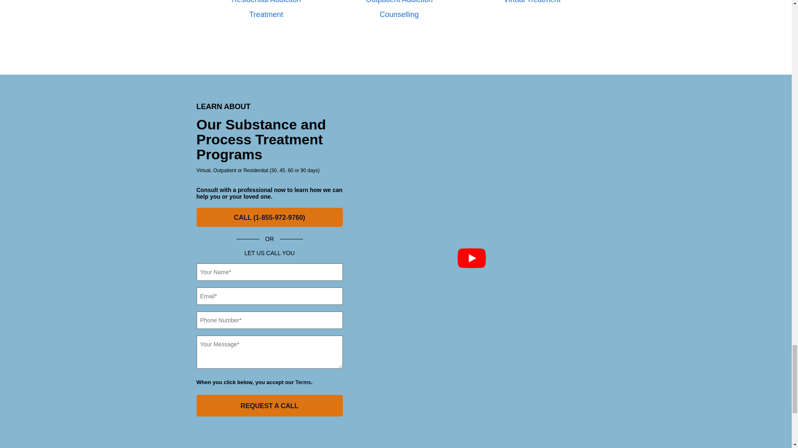  What do you see at coordinates (266, 9) in the screenshot?
I see `This is a link to Inpatient Treatment page` at bounding box center [266, 9].